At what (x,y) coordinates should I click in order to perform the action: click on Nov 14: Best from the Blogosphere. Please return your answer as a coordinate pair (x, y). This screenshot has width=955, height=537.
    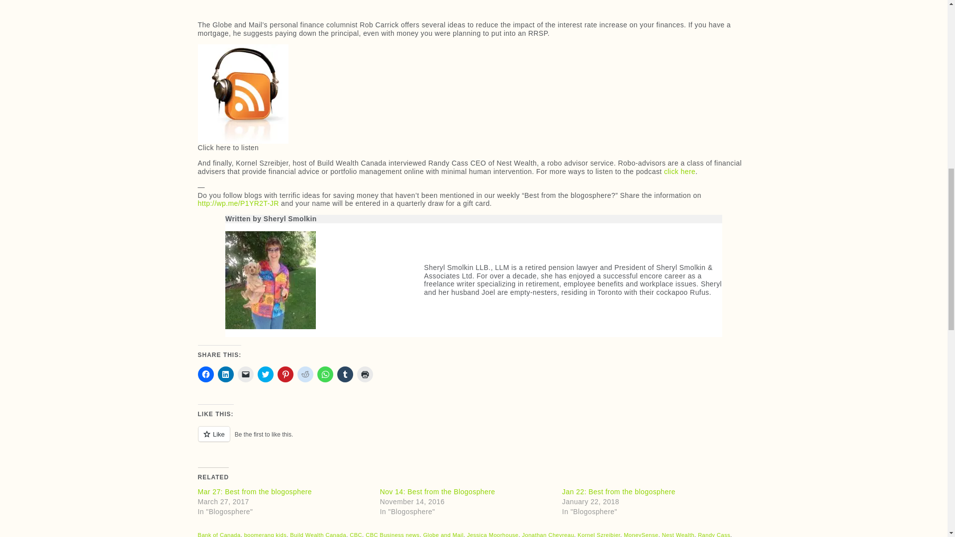
    Looking at the image, I should click on (438, 491).